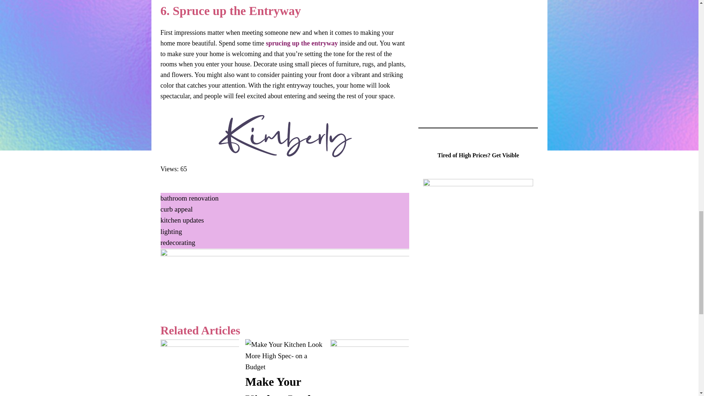  Describe the element at coordinates (182, 220) in the screenshot. I see `kitchen updates` at that location.